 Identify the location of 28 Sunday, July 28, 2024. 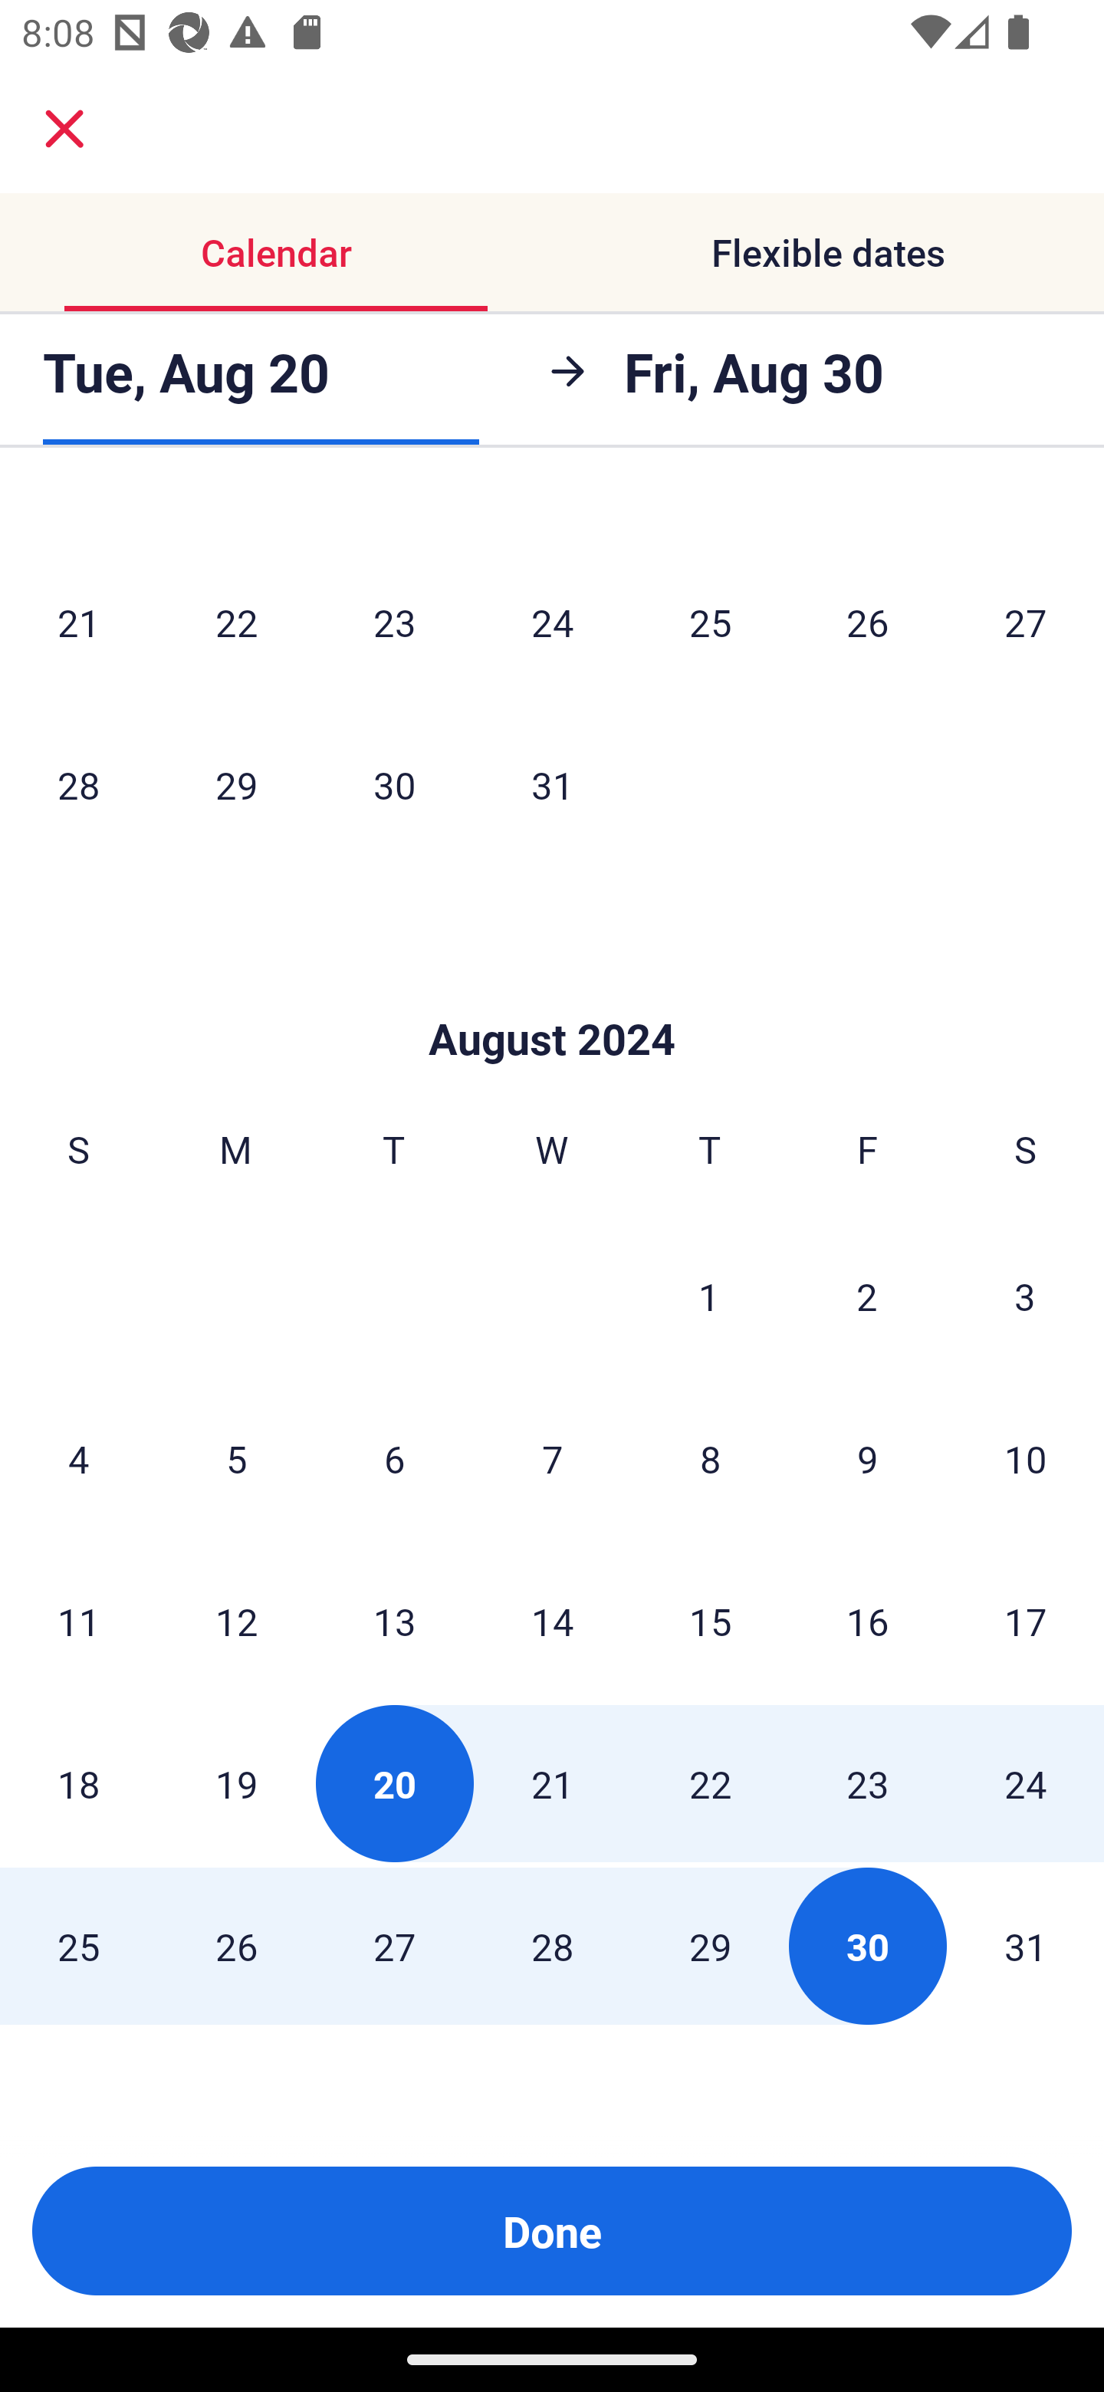
(78, 784).